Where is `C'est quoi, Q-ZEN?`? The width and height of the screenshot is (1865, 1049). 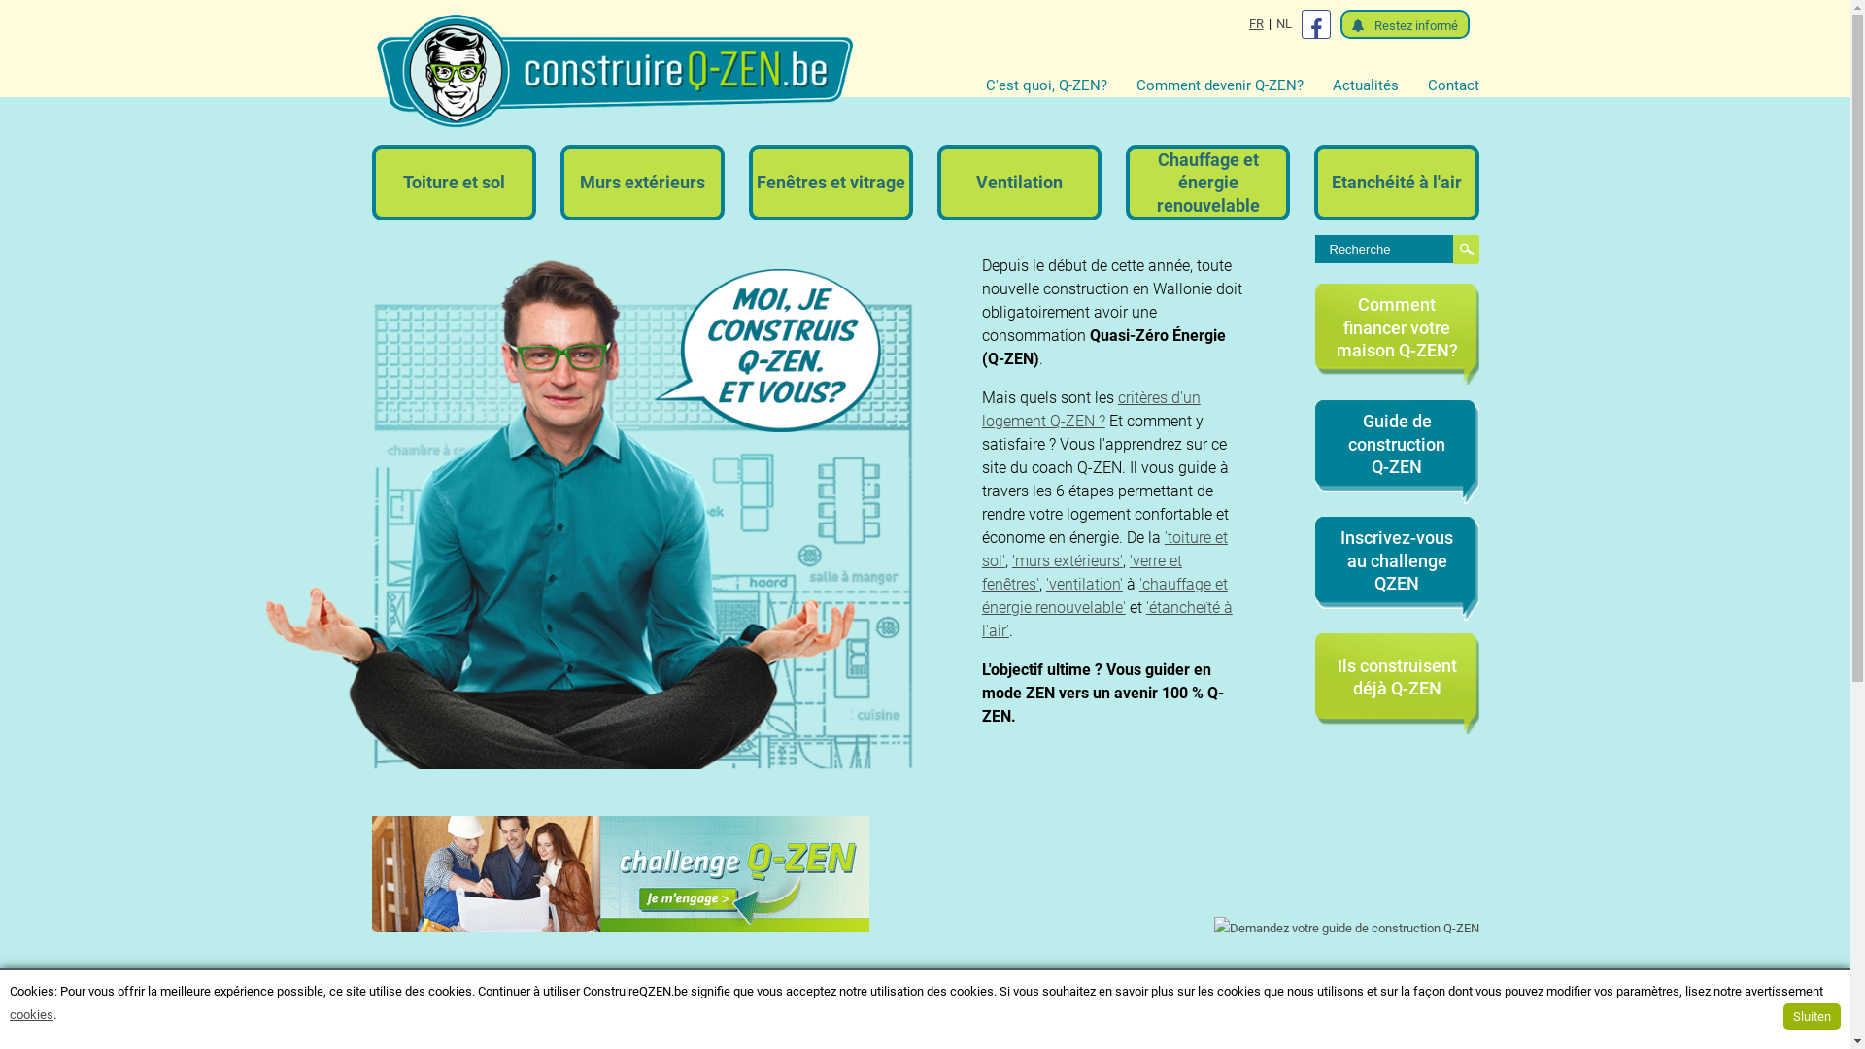
C'est quoi, Q-ZEN? is located at coordinates (1060, 85).